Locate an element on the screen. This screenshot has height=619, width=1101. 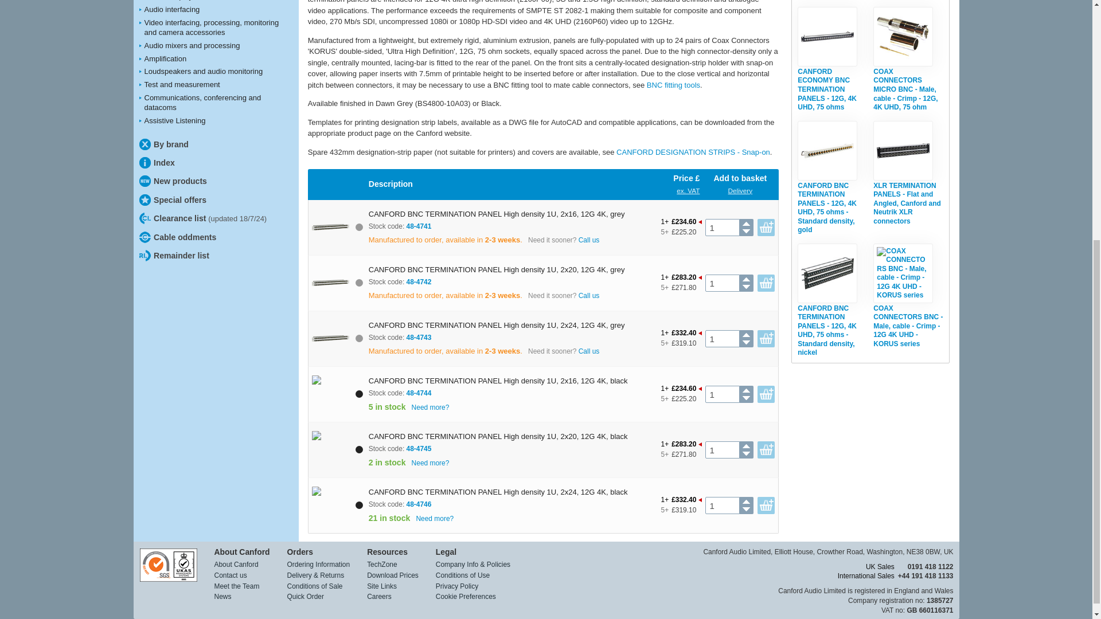
1 is located at coordinates (722, 450).